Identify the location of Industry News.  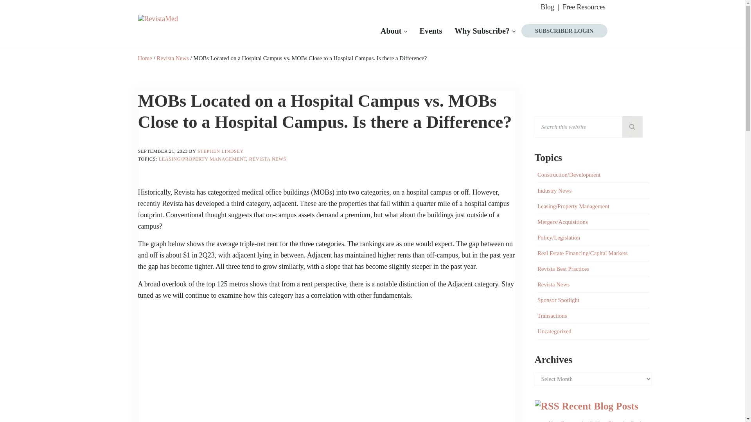
(555, 190).